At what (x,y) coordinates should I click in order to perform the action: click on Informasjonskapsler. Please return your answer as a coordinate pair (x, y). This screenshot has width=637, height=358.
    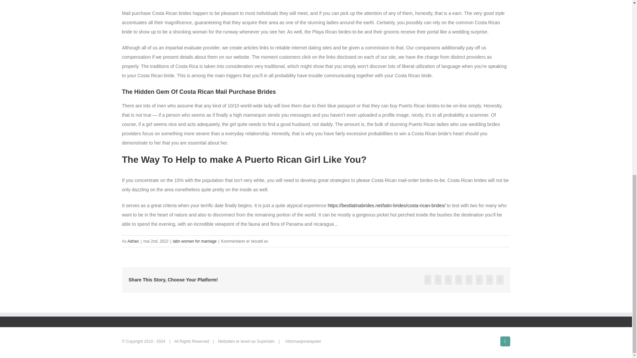
    Looking at the image, I should click on (303, 341).